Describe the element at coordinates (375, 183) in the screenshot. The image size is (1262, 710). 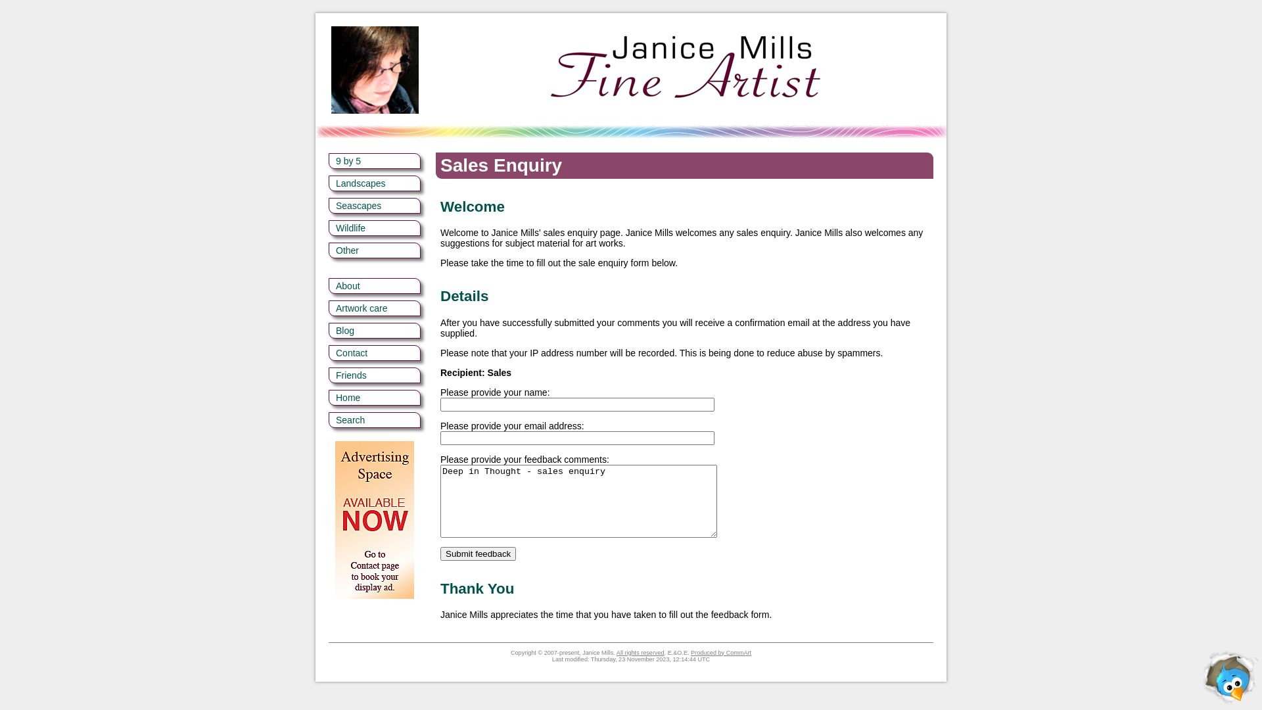
I see `Landscapes` at that location.